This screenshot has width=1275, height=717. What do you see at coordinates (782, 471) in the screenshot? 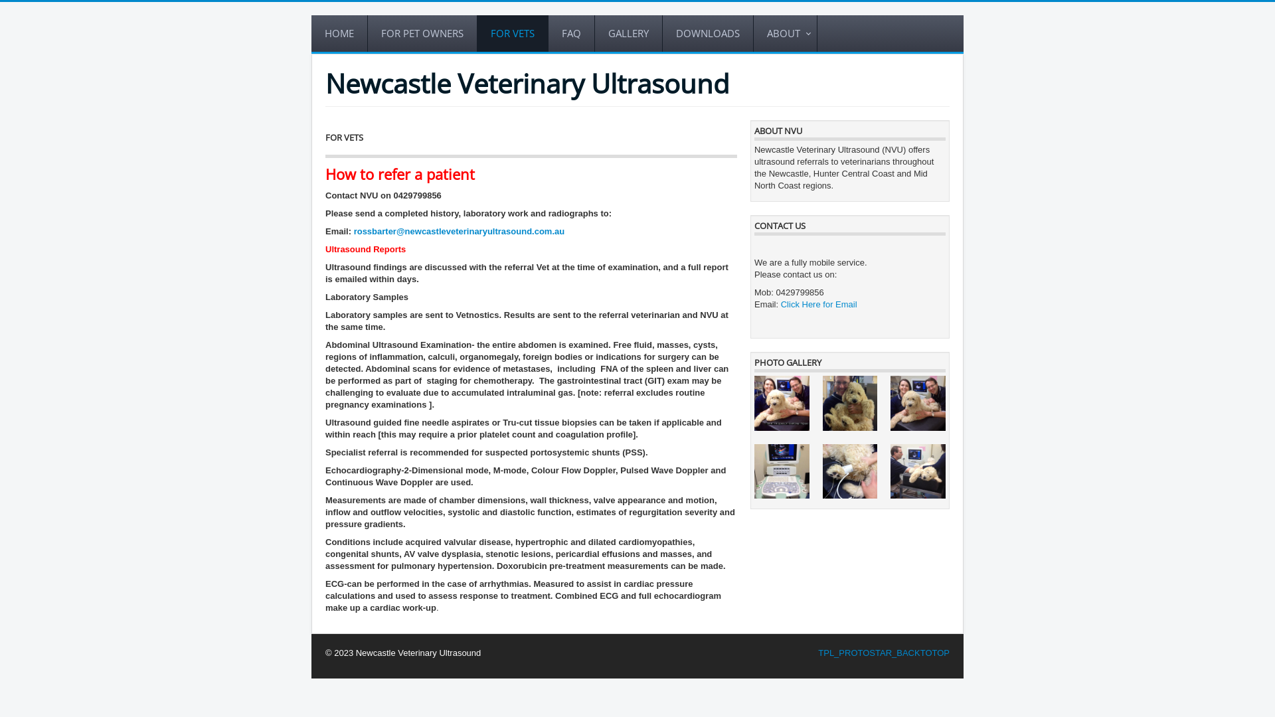
I see `Slide3` at bounding box center [782, 471].